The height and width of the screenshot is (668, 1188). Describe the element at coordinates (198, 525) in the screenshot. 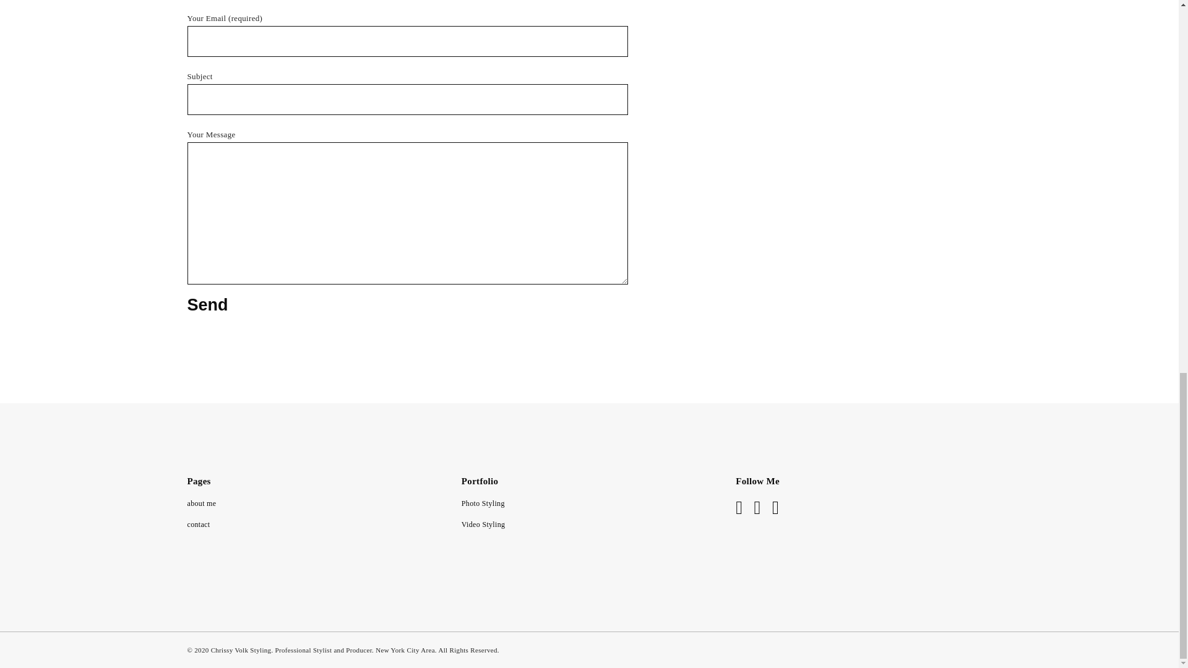

I see `contact` at that location.